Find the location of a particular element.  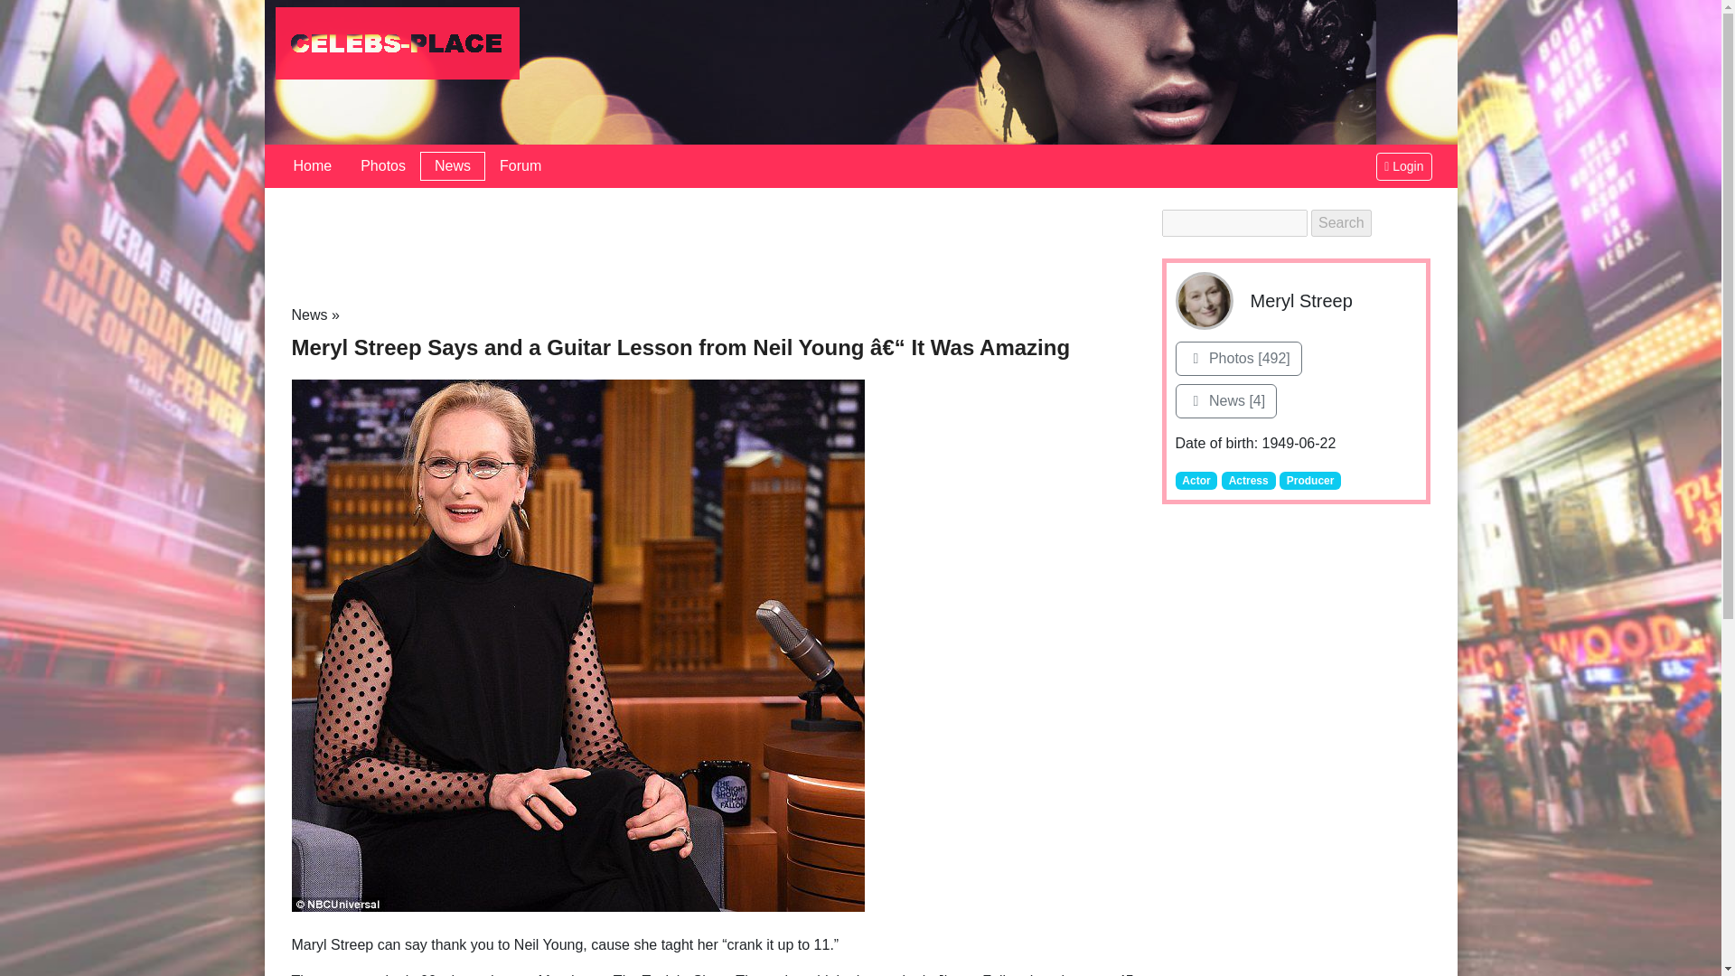

Home is located at coordinates (311, 166).